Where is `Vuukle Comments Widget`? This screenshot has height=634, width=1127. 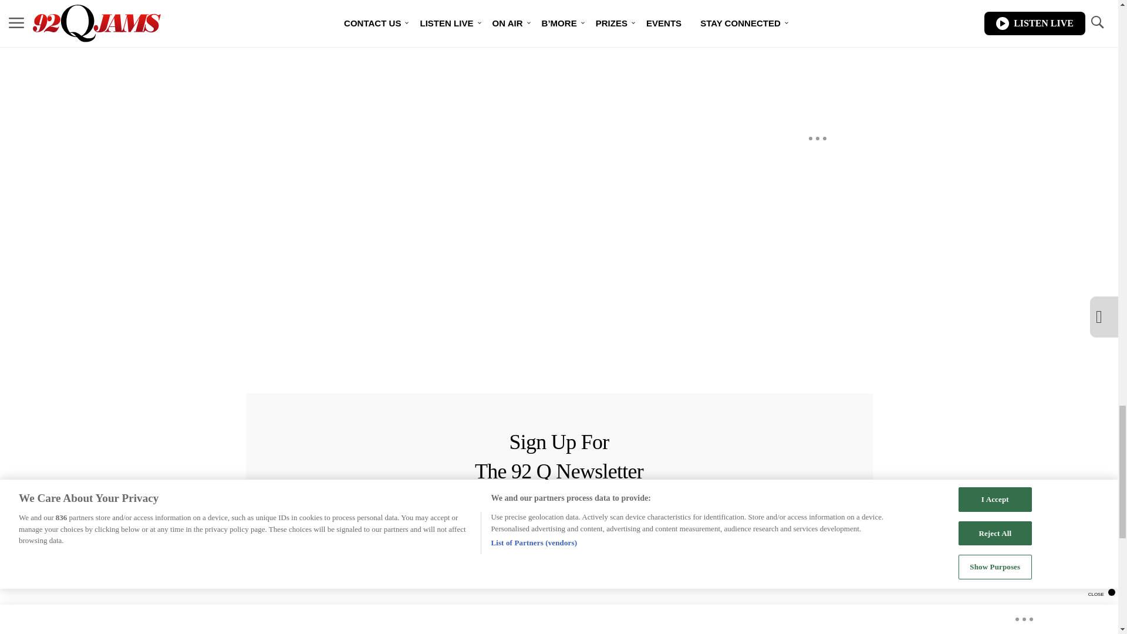
Vuukle Comments Widget is located at coordinates (453, 72).